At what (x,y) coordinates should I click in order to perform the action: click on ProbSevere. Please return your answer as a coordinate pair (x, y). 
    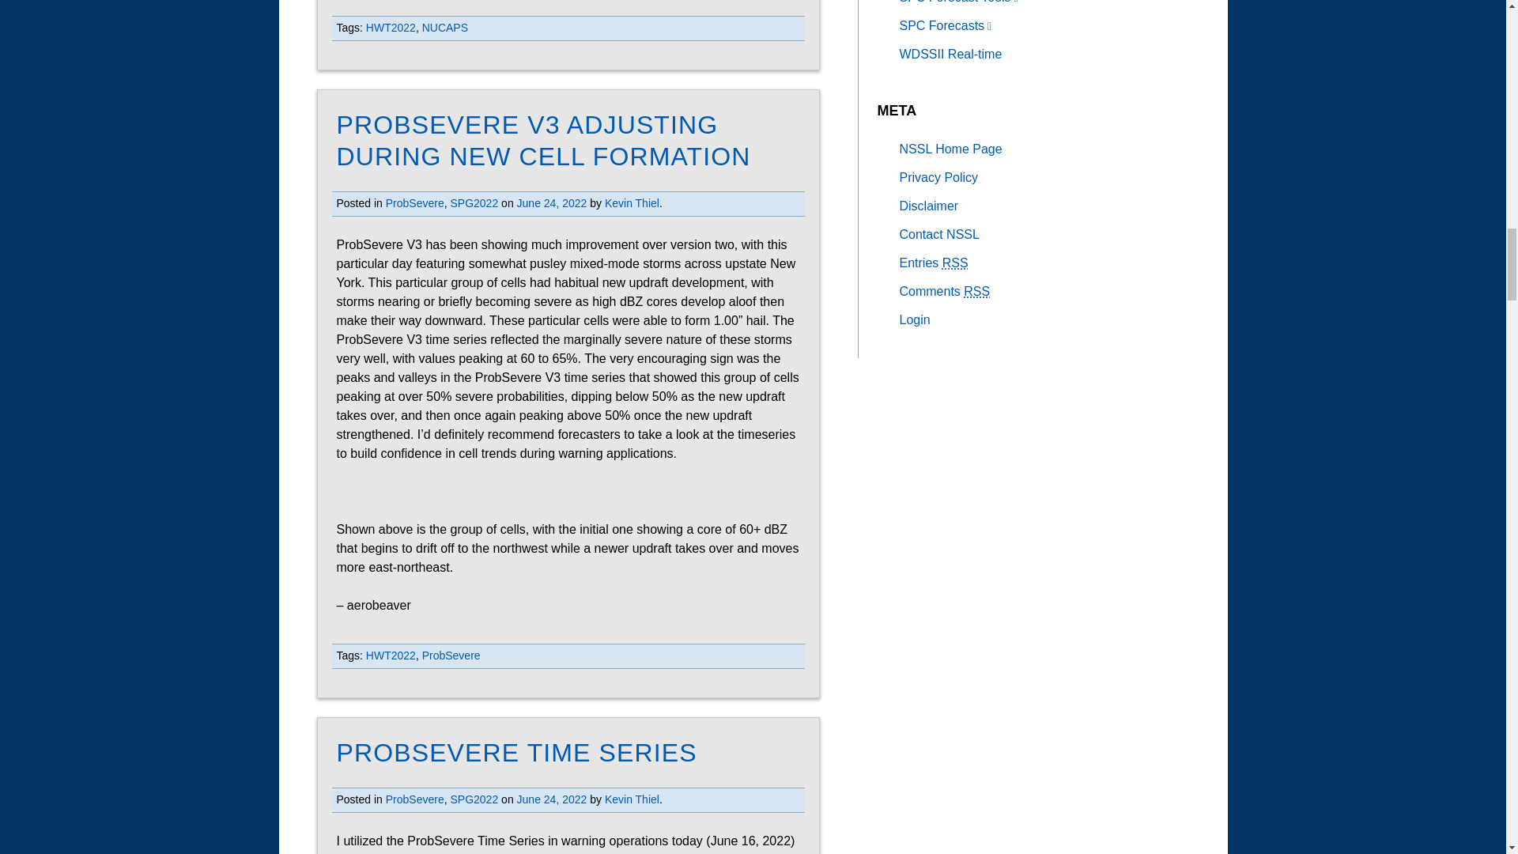
    Looking at the image, I should click on (414, 202).